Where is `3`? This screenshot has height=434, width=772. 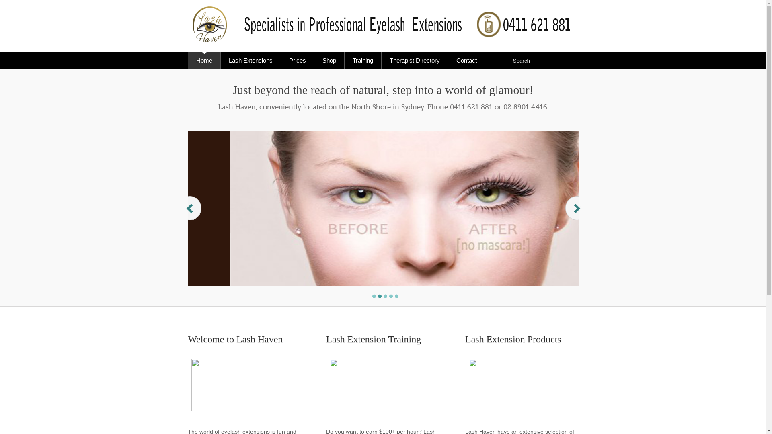 3 is located at coordinates (385, 296).